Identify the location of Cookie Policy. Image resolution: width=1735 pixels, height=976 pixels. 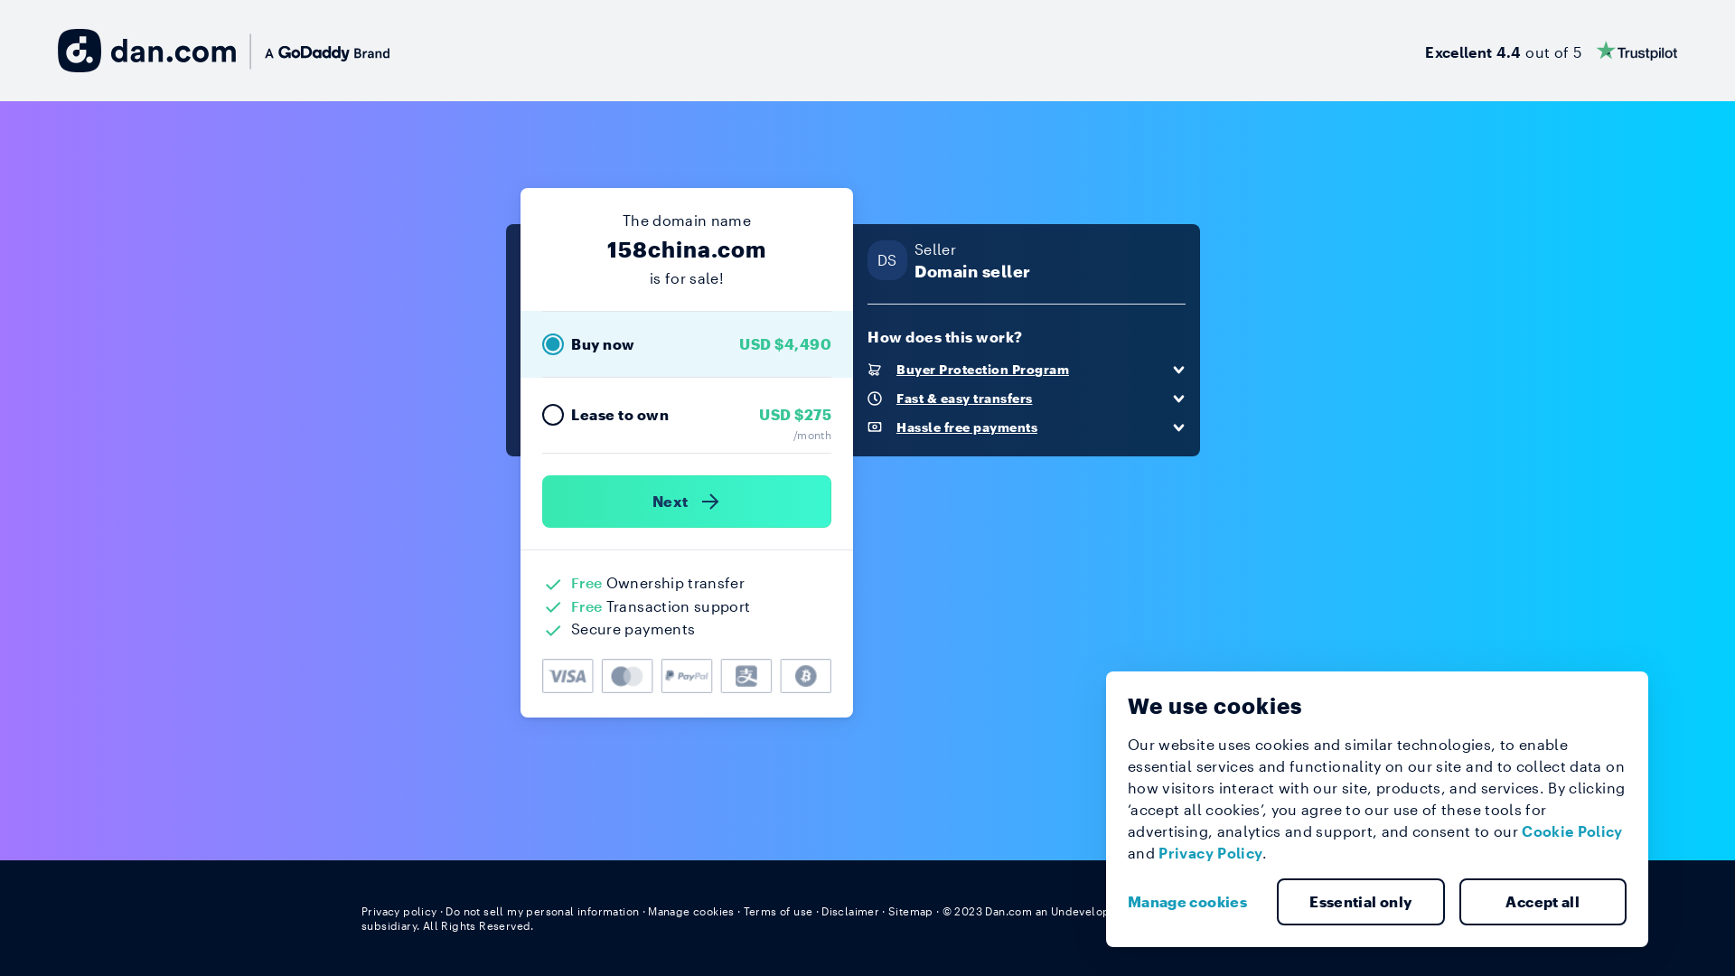
(1572, 831).